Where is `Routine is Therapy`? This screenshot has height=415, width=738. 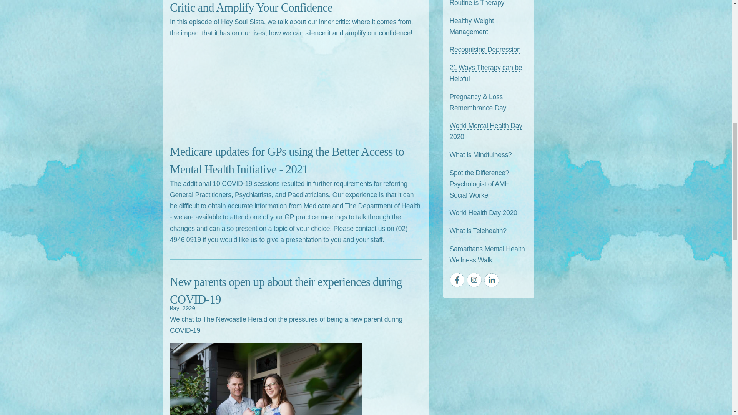 Routine is Therapy is located at coordinates (477, 3).